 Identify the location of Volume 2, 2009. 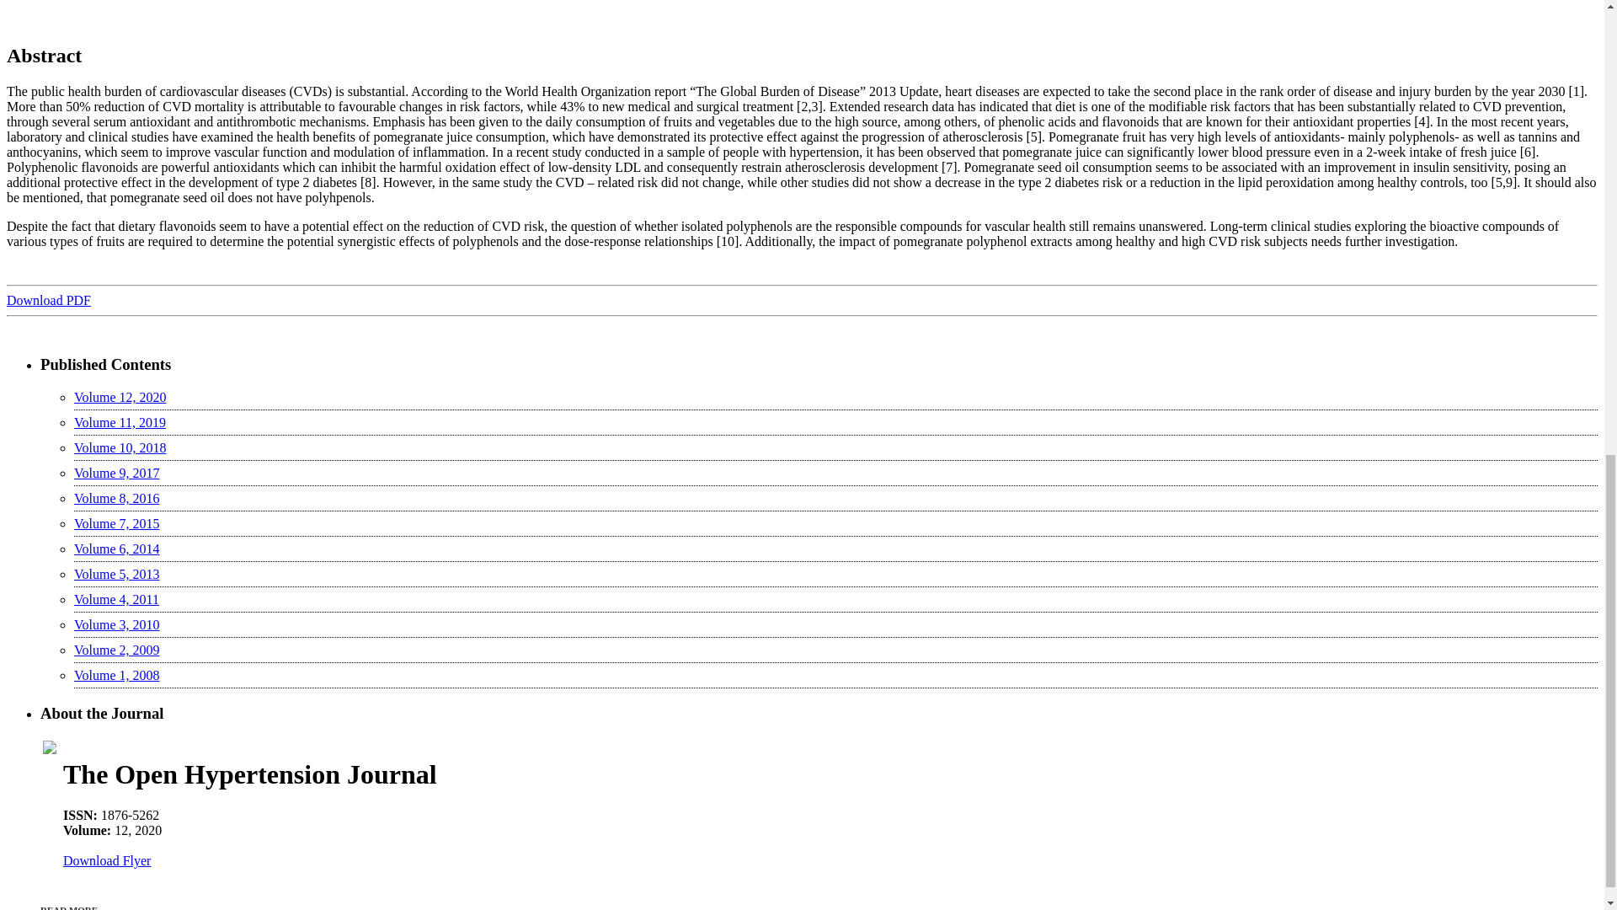
(116, 649).